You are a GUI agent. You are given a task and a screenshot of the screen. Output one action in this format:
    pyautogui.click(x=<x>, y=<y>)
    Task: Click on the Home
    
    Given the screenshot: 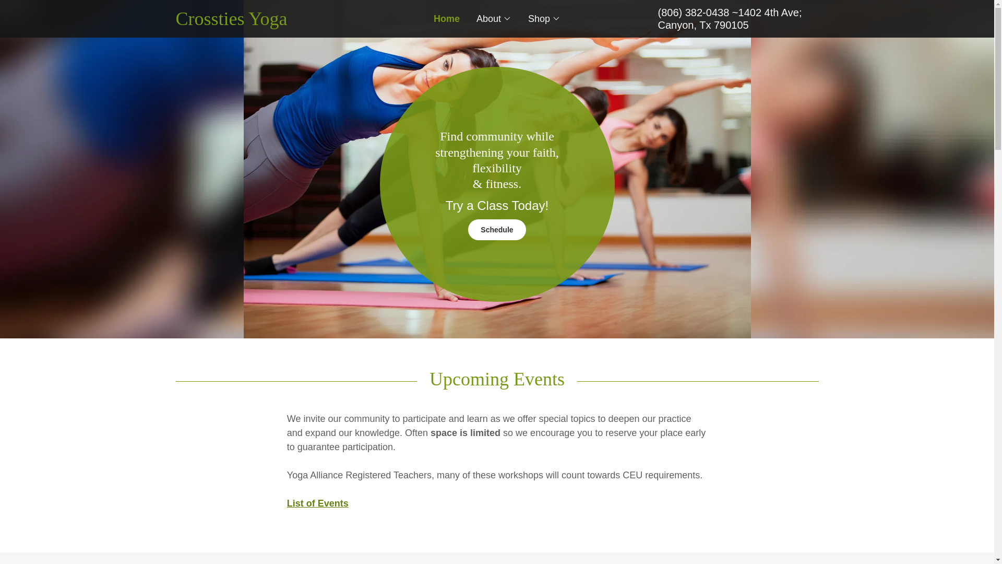 What is the action you would take?
    pyautogui.click(x=447, y=18)
    